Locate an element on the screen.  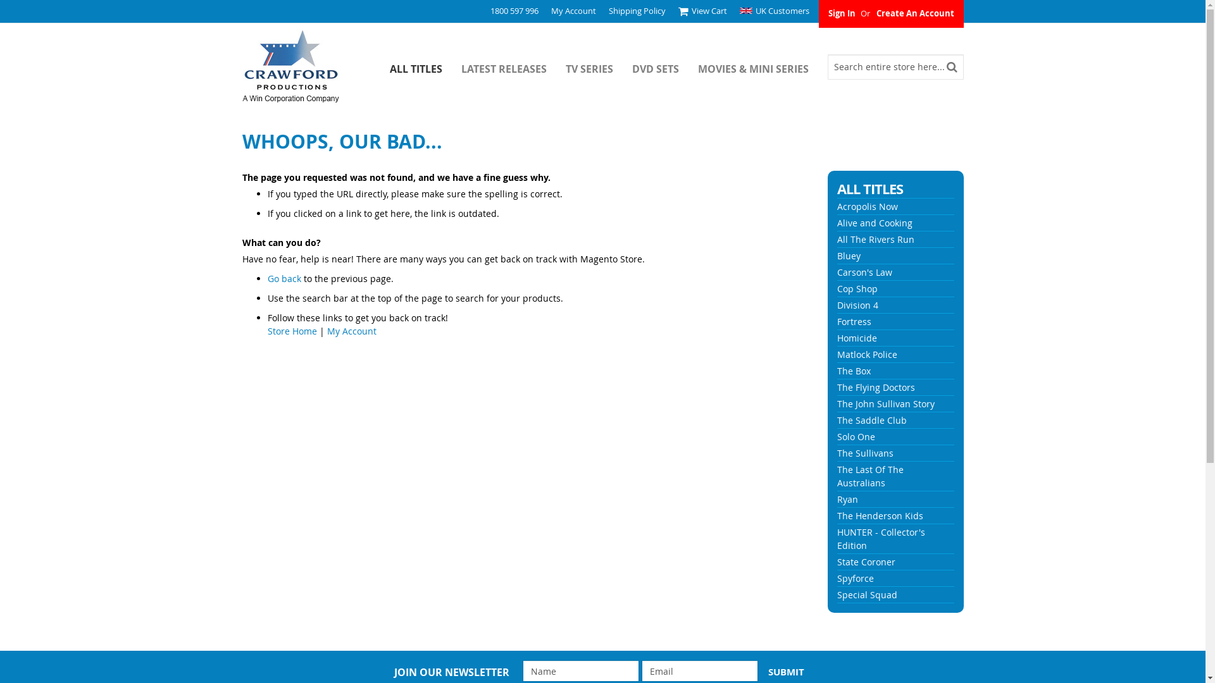
1800 597 996 is located at coordinates (514, 11).